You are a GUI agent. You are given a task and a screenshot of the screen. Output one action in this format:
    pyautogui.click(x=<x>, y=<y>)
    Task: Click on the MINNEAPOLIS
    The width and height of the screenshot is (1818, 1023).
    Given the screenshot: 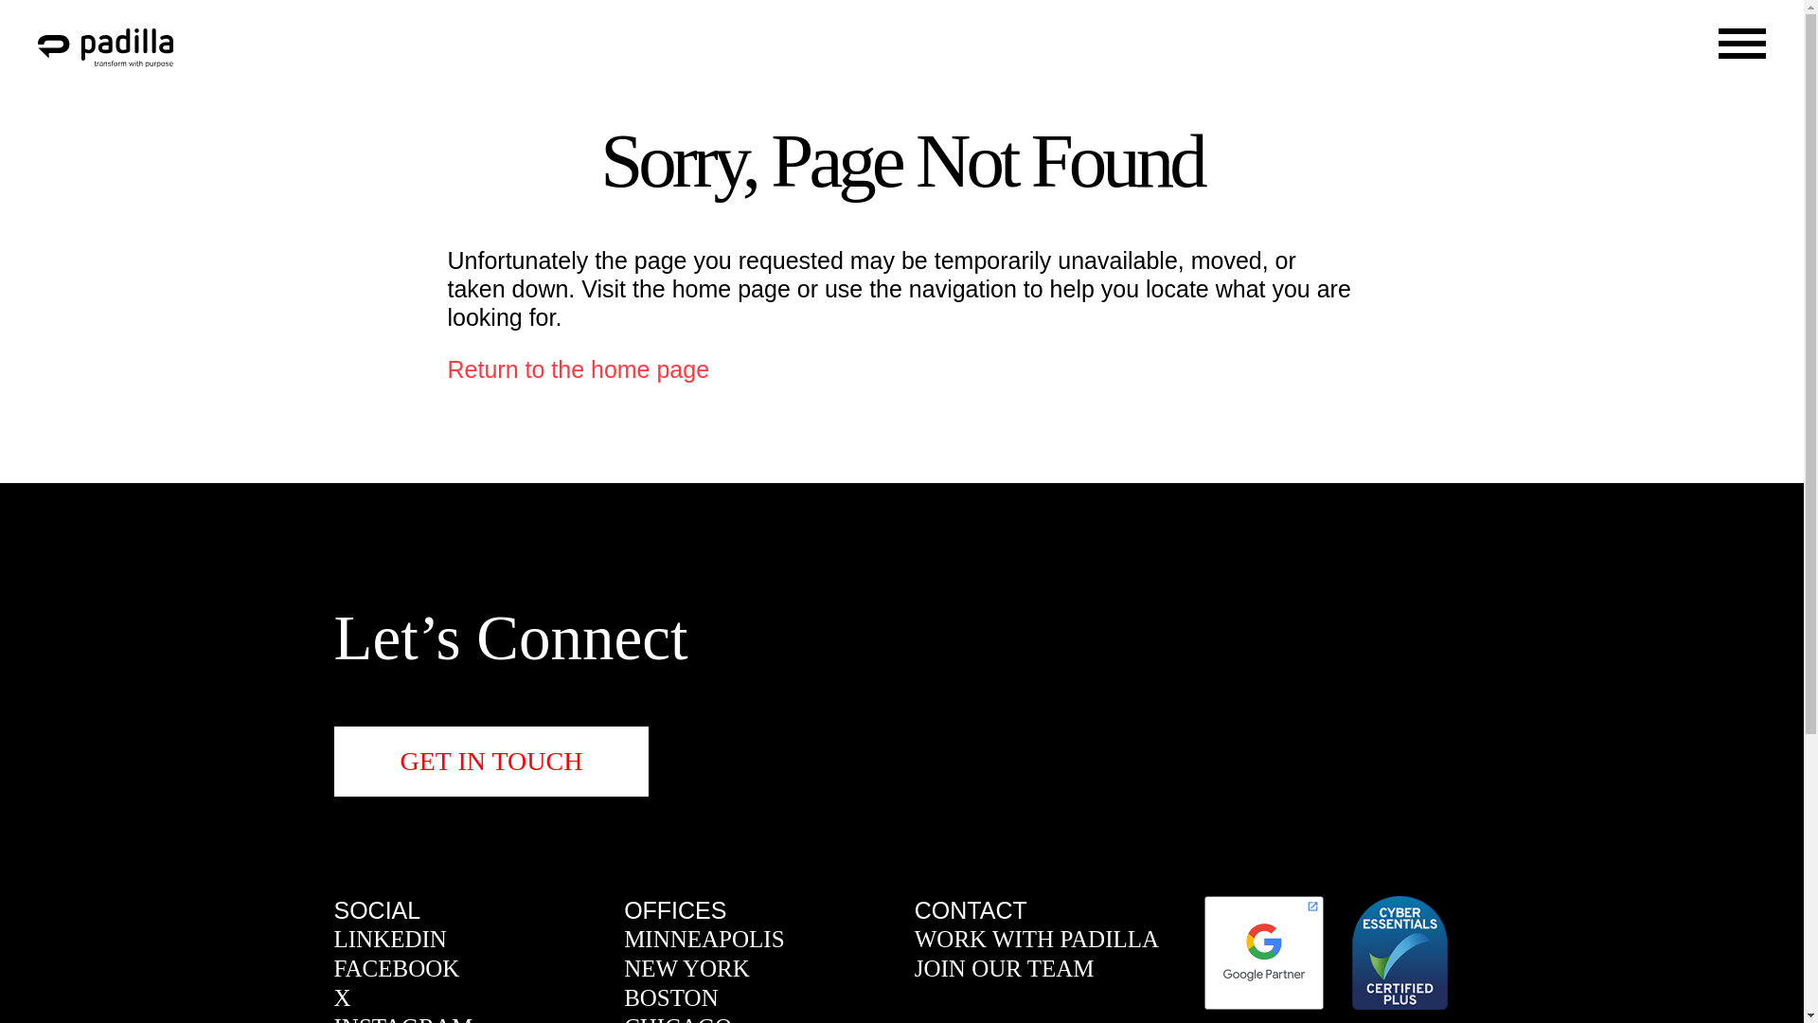 What is the action you would take?
    pyautogui.click(x=703, y=940)
    